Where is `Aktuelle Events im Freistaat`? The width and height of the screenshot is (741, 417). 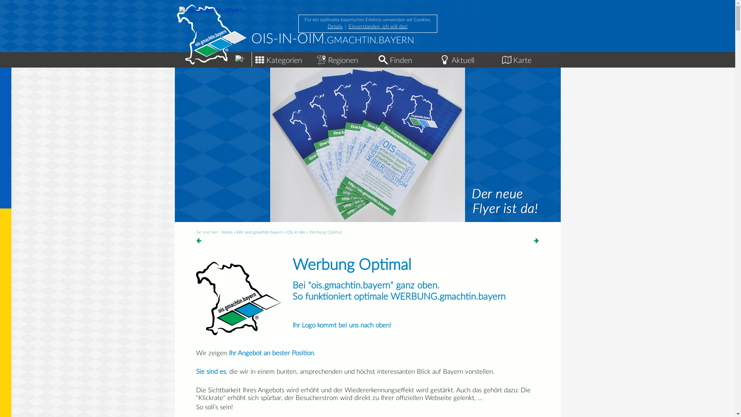
Aktuelle Events im Freistaat is located at coordinates (445, 60).